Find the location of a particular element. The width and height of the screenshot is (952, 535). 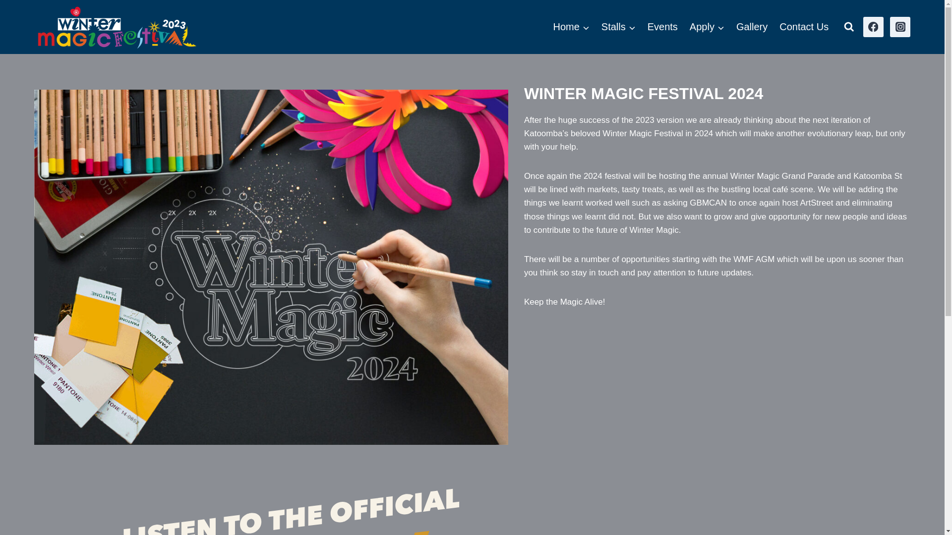

Stalls is located at coordinates (619, 27).